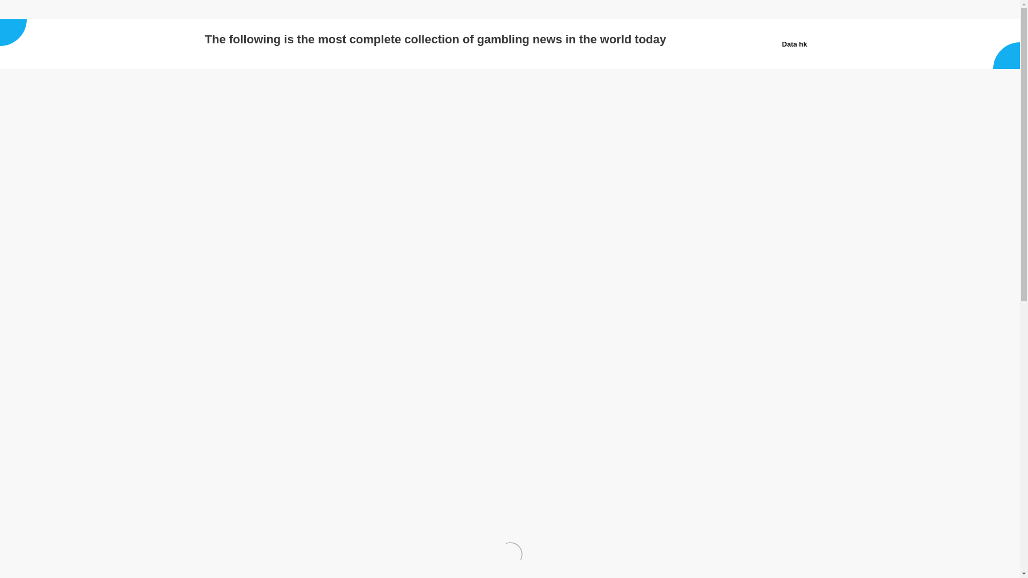 The height and width of the screenshot is (578, 1028). I want to click on Jul 9, 2022, so click(238, 198).